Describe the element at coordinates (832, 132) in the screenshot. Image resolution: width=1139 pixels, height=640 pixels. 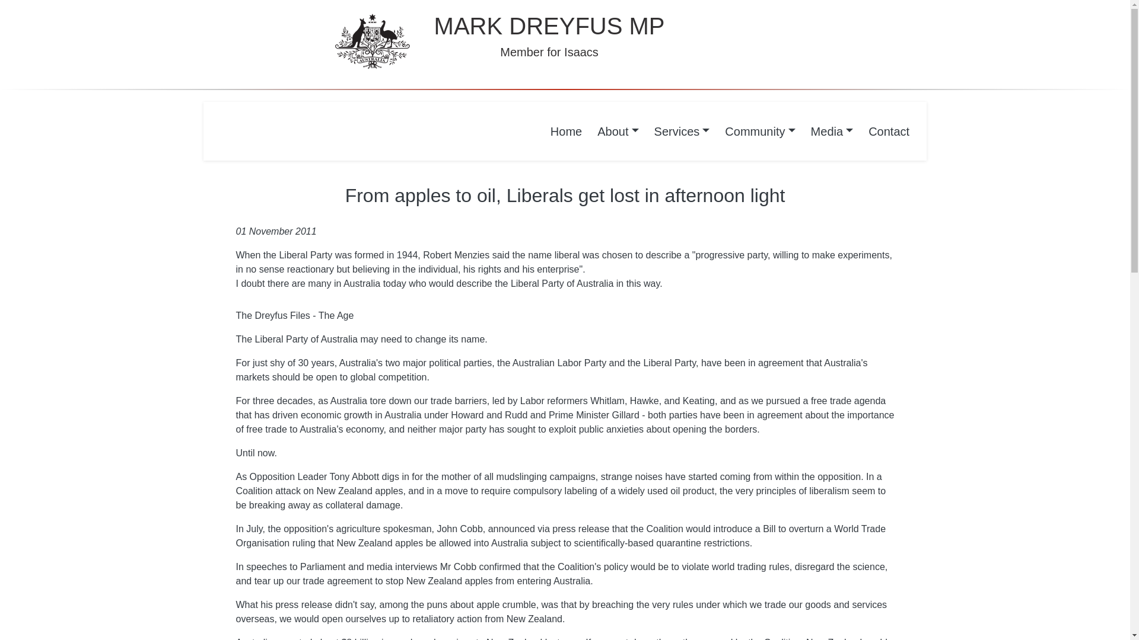
I see `Media` at that location.